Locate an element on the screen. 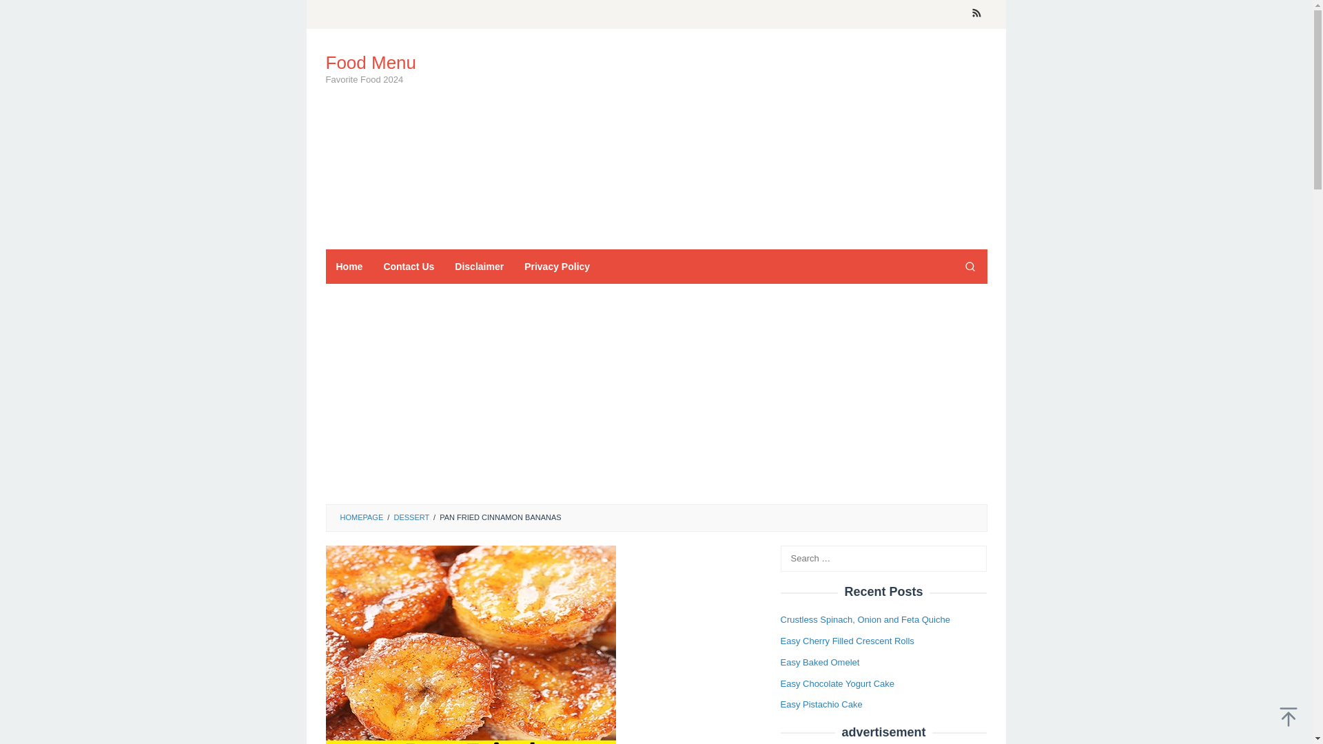  Search is located at coordinates (25, 13).